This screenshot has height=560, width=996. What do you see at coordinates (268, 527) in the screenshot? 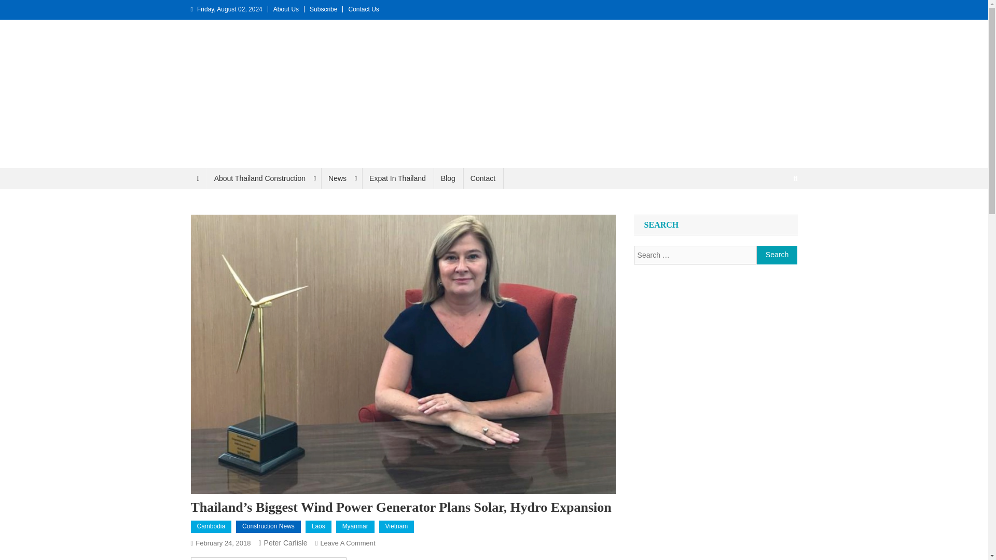
I see `Construction News` at bounding box center [268, 527].